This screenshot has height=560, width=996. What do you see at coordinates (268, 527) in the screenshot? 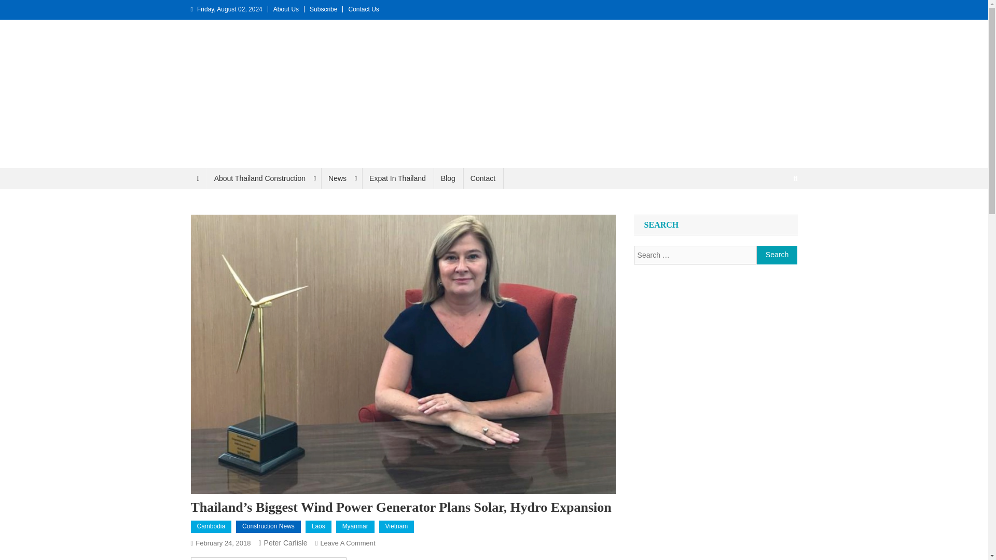
I see `Construction News` at bounding box center [268, 527].